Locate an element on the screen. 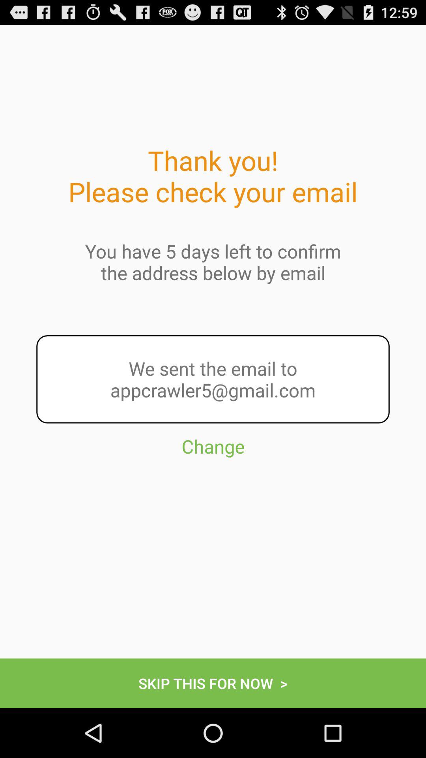  swipe to the change item is located at coordinates (213, 482).